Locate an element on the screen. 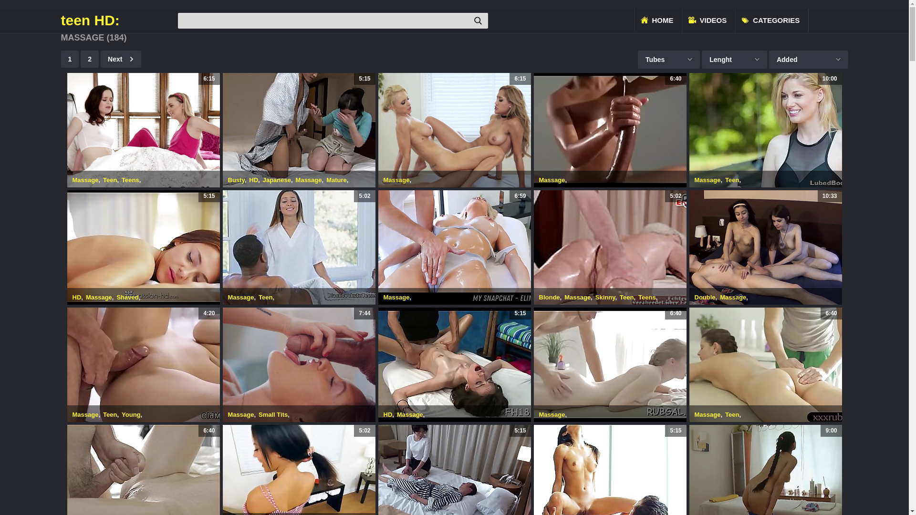  5:15 is located at coordinates (299, 130).